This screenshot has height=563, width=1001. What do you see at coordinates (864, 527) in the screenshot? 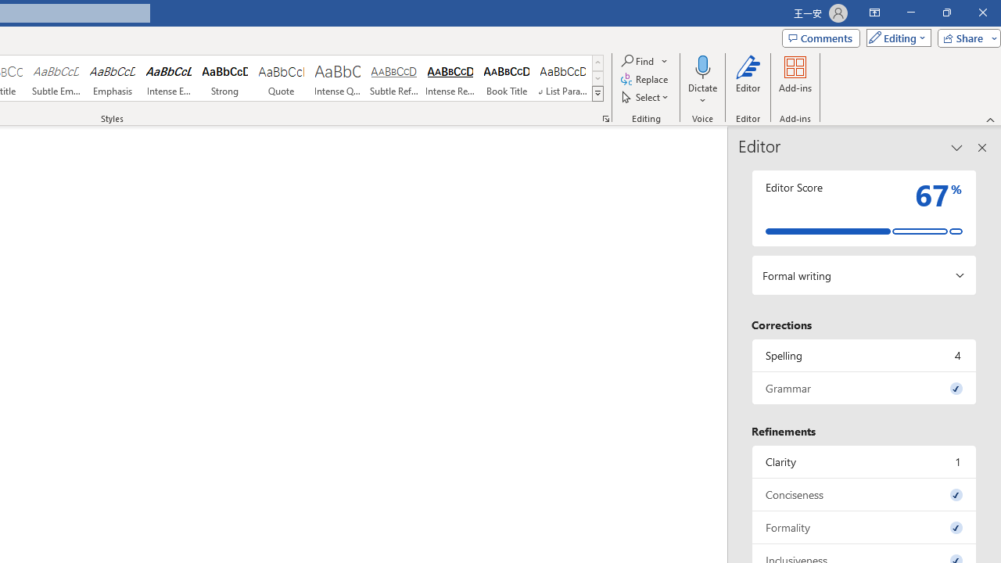
I see `Formality, 0 issues. Press space or enter to review items.` at bounding box center [864, 527].